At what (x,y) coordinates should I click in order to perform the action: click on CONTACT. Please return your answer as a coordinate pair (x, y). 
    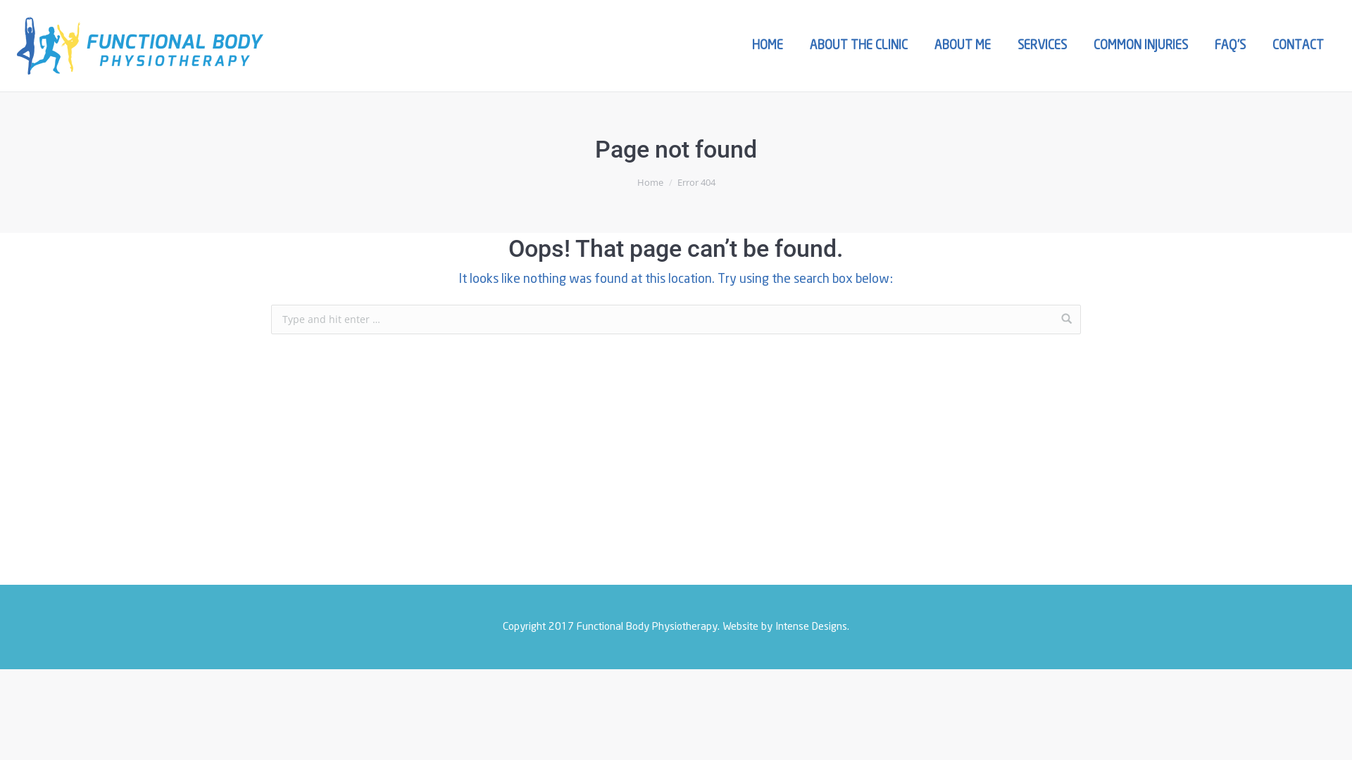
    Looking at the image, I should click on (1298, 45).